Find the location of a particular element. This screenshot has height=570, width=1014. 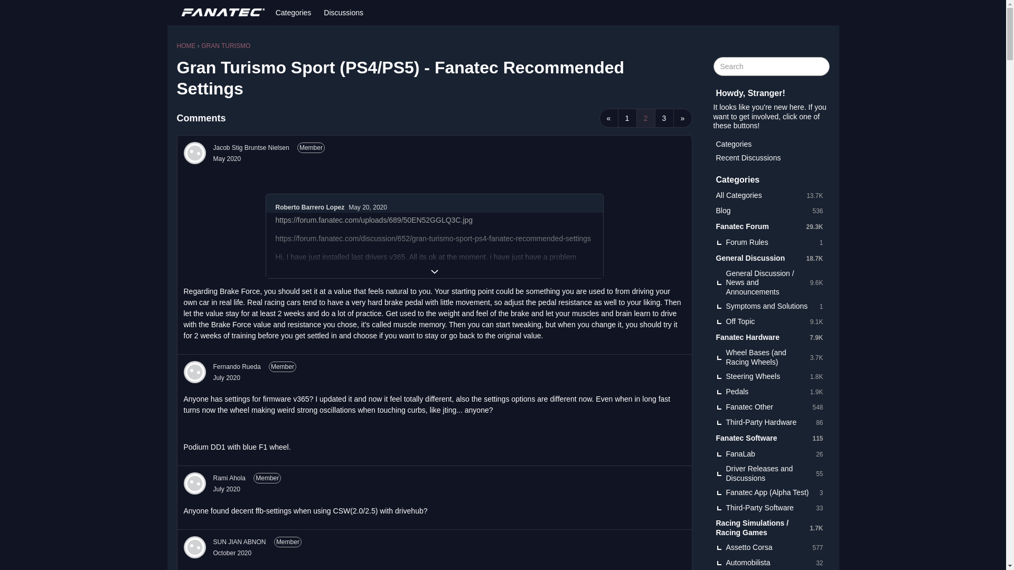

May 20, 2020 is located at coordinates (368, 207).